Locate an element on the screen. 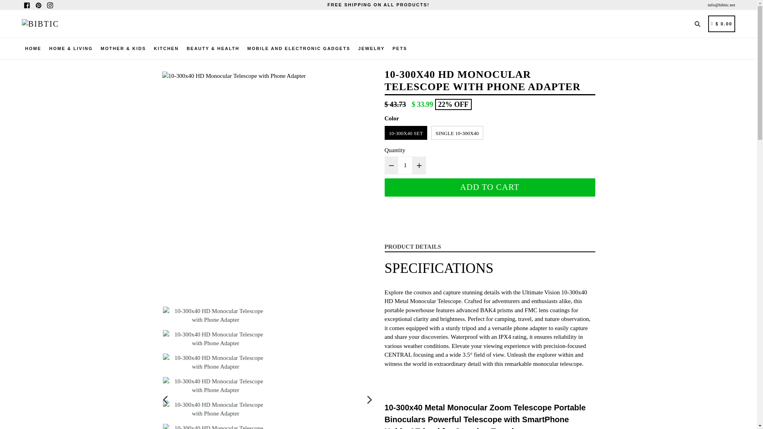 The image size is (763, 429). Pinterest is located at coordinates (38, 5).